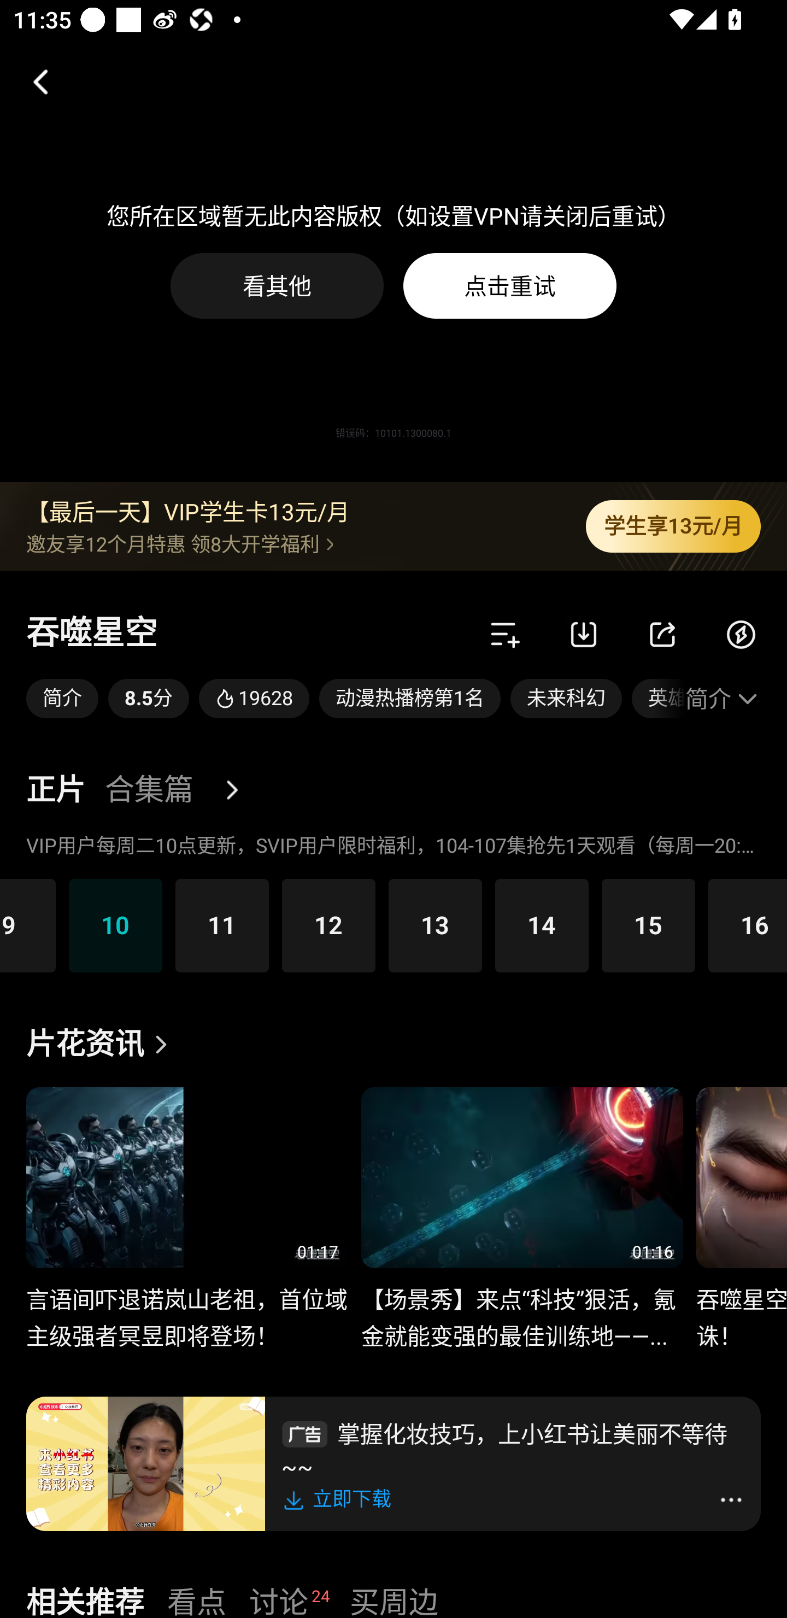 This screenshot has height=1618, width=787. Describe the element at coordinates (187, 1308) in the screenshot. I see `言语间吓退诺岚山老祖，首位域主级强者冥昱即将登场！` at that location.